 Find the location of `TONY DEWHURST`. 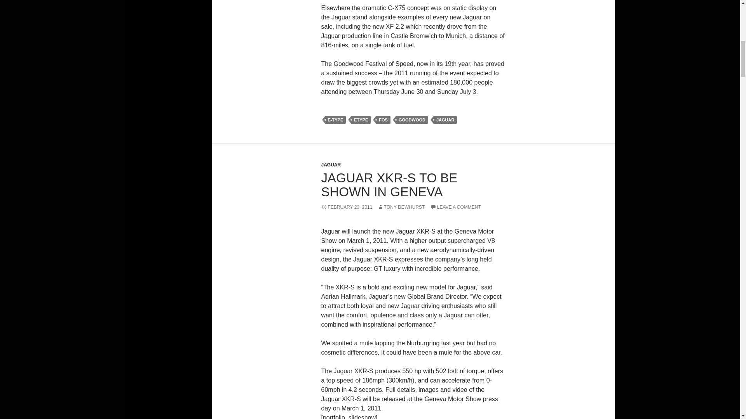

TONY DEWHURST is located at coordinates (401, 207).